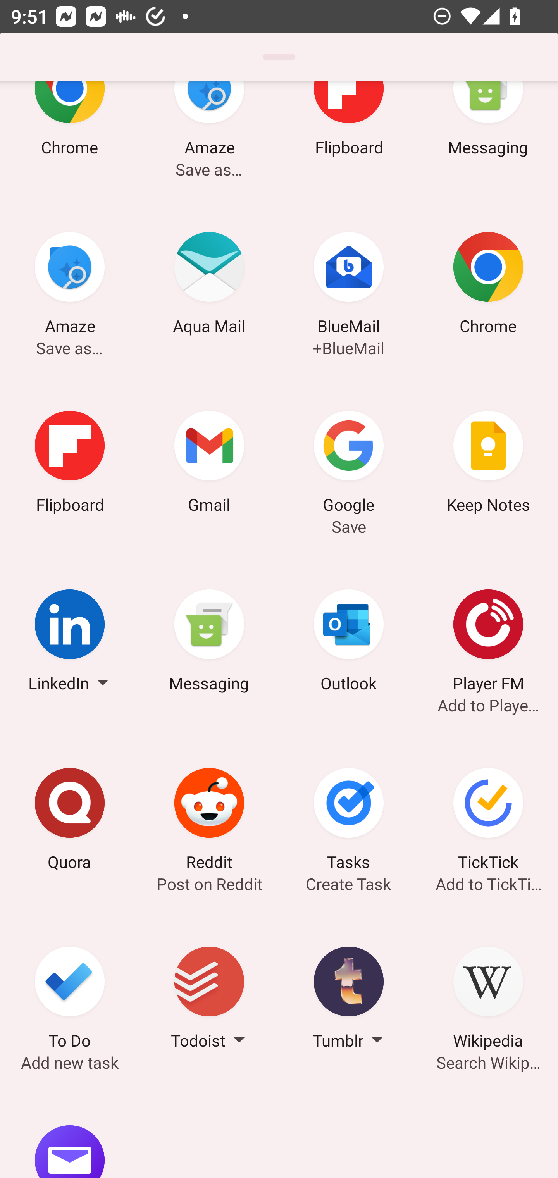 The height and width of the screenshot is (1178, 558). I want to click on Google Save, so click(349, 464).